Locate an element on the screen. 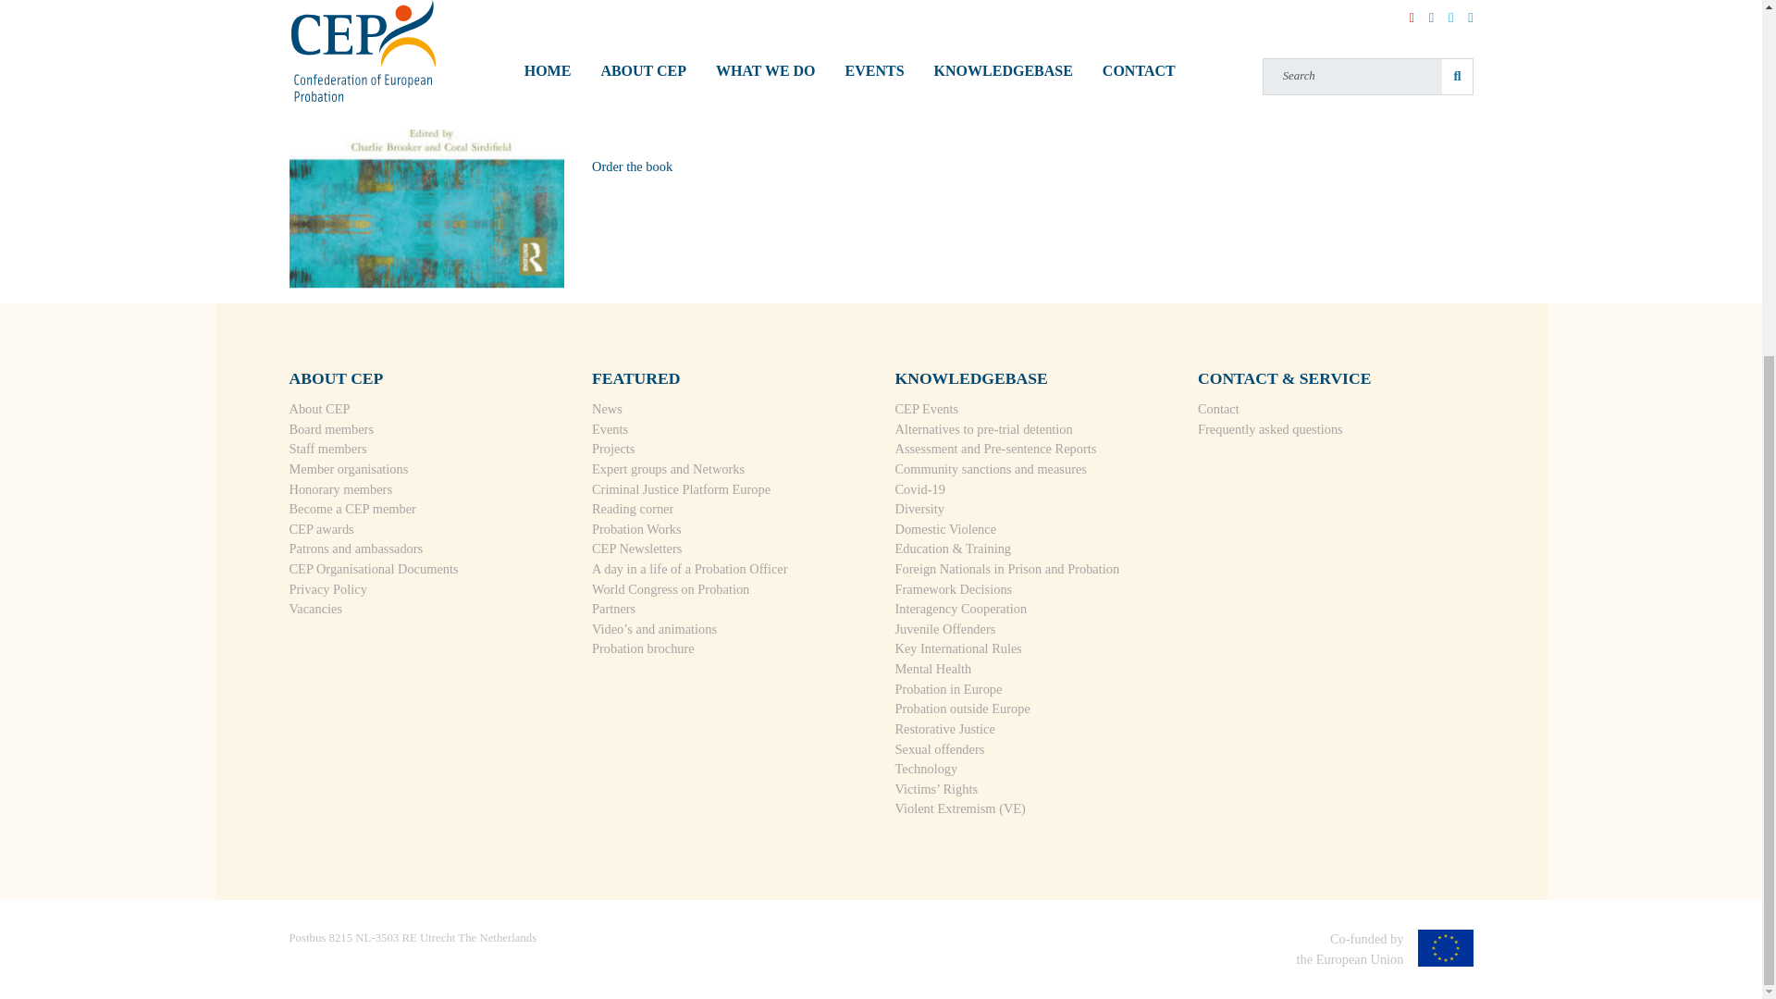 The height and width of the screenshot is (999, 1776). CEP Newsletters is located at coordinates (636, 548).